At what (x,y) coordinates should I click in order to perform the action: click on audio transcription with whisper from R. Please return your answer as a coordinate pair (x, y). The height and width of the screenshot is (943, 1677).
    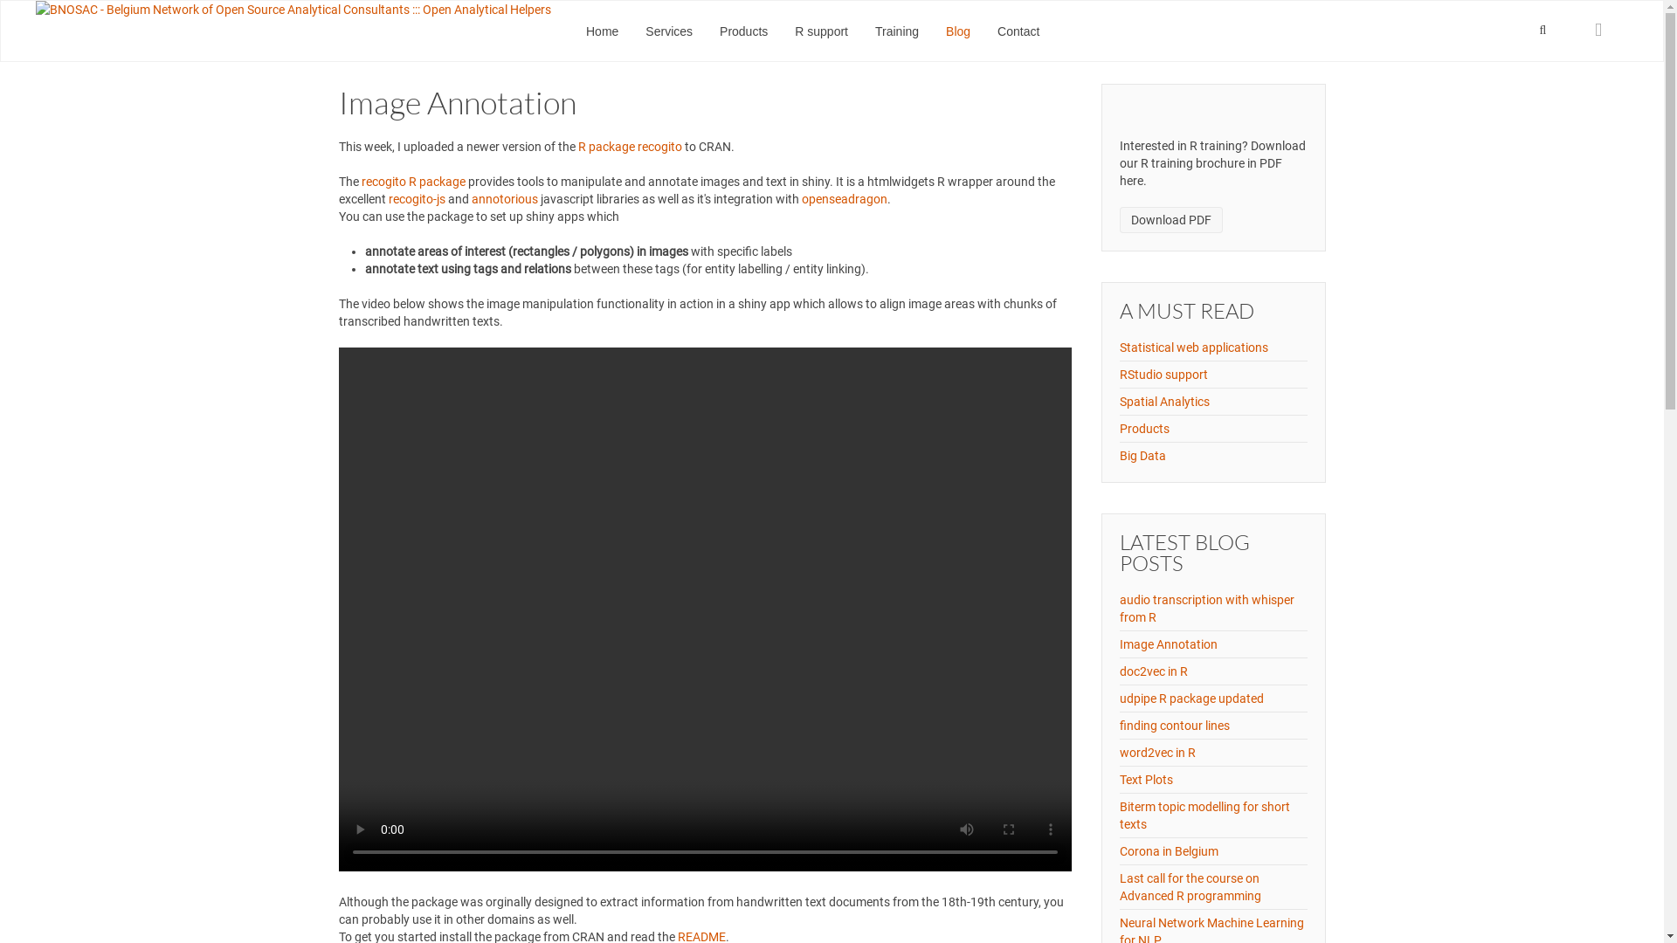
    Looking at the image, I should click on (1207, 609).